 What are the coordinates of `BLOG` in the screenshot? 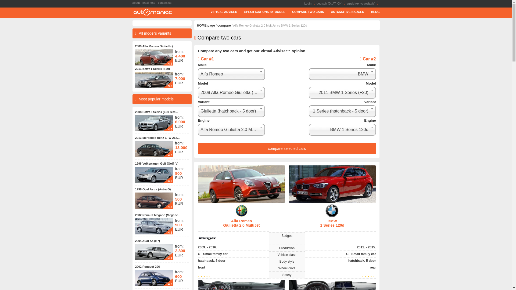 It's located at (372, 12).